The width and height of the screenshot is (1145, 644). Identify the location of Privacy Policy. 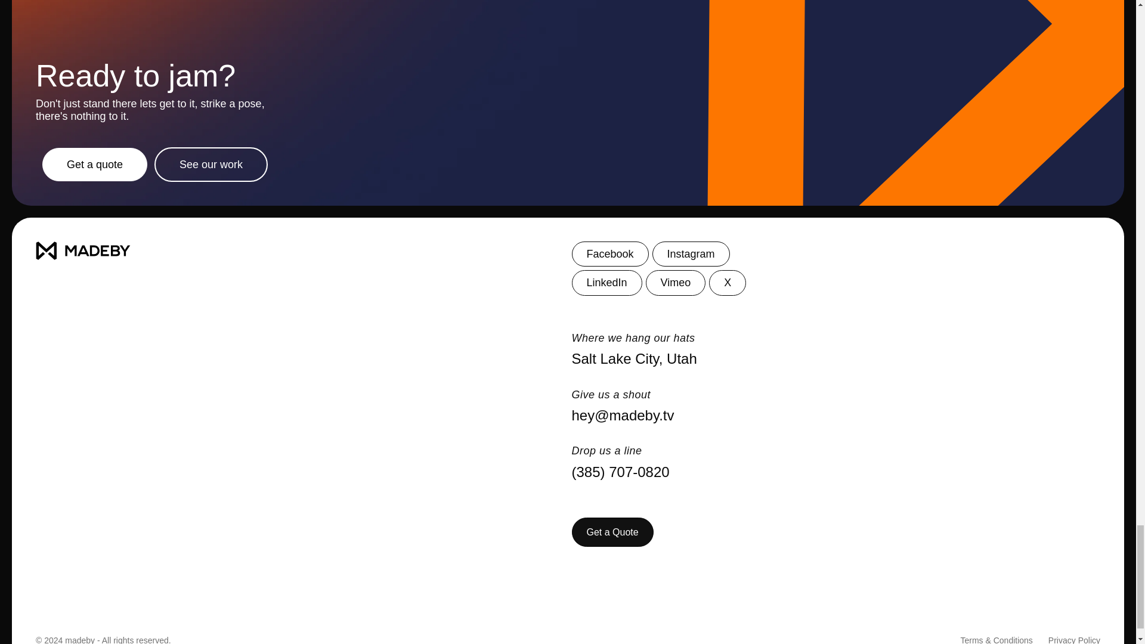
(1075, 639).